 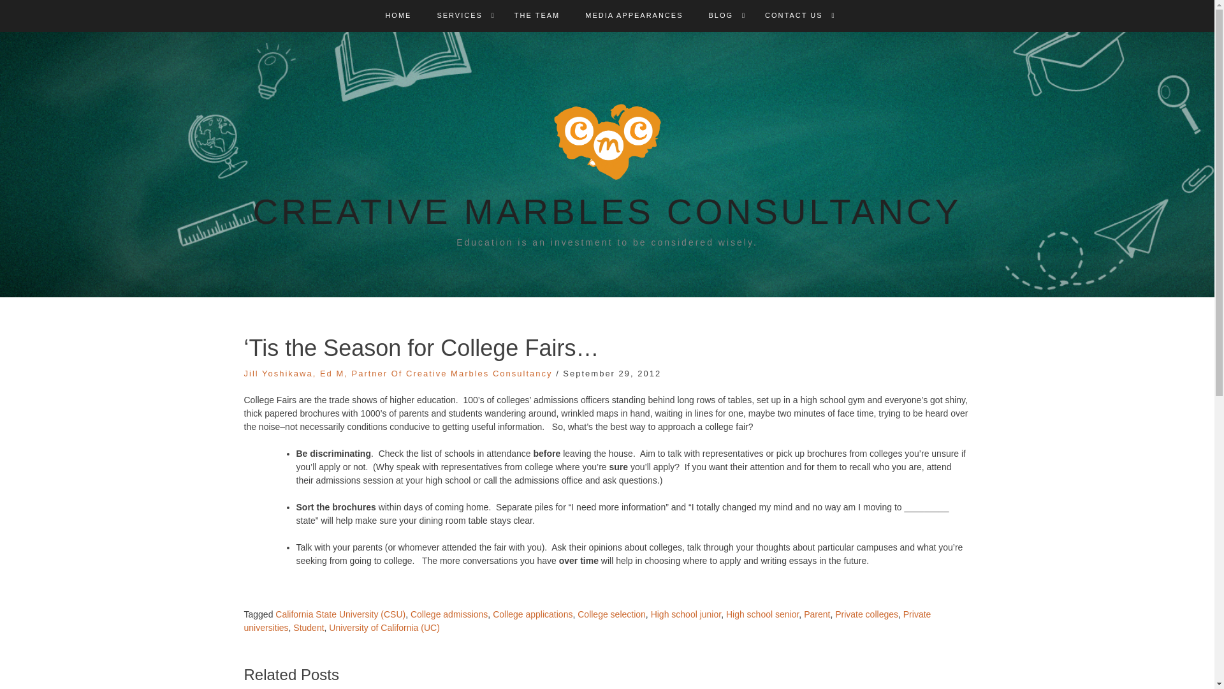 What do you see at coordinates (686, 614) in the screenshot?
I see `High school junior` at bounding box center [686, 614].